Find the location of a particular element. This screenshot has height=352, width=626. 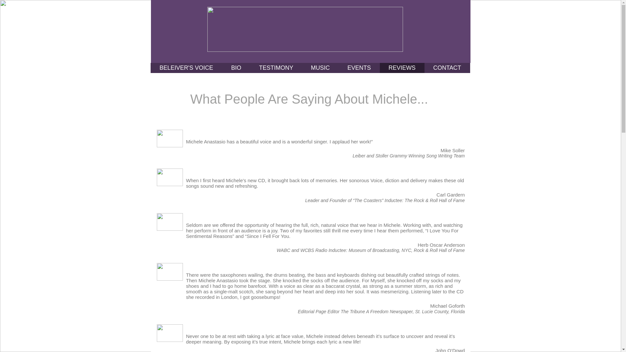

EVENTS is located at coordinates (359, 68).